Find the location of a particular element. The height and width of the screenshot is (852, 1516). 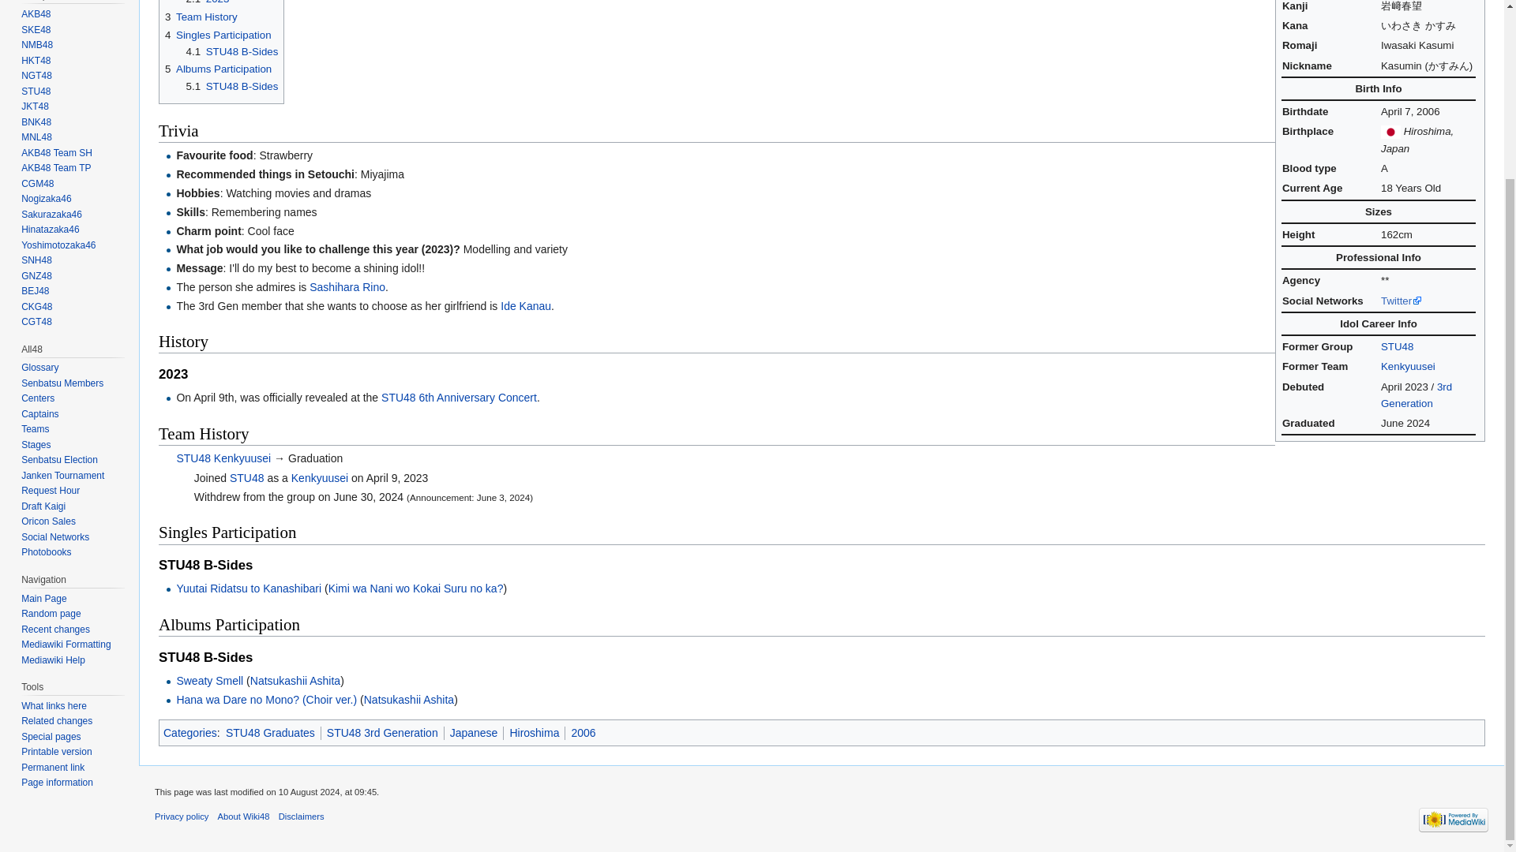

3rd Generation is located at coordinates (1417, 394).